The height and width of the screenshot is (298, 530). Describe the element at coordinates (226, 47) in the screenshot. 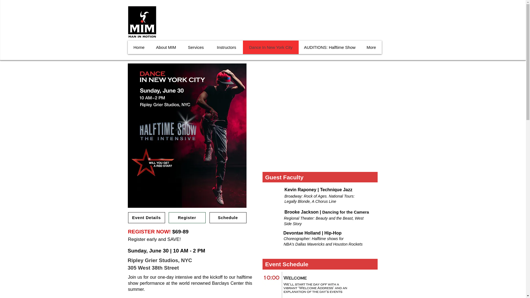

I see `Instructors` at that location.